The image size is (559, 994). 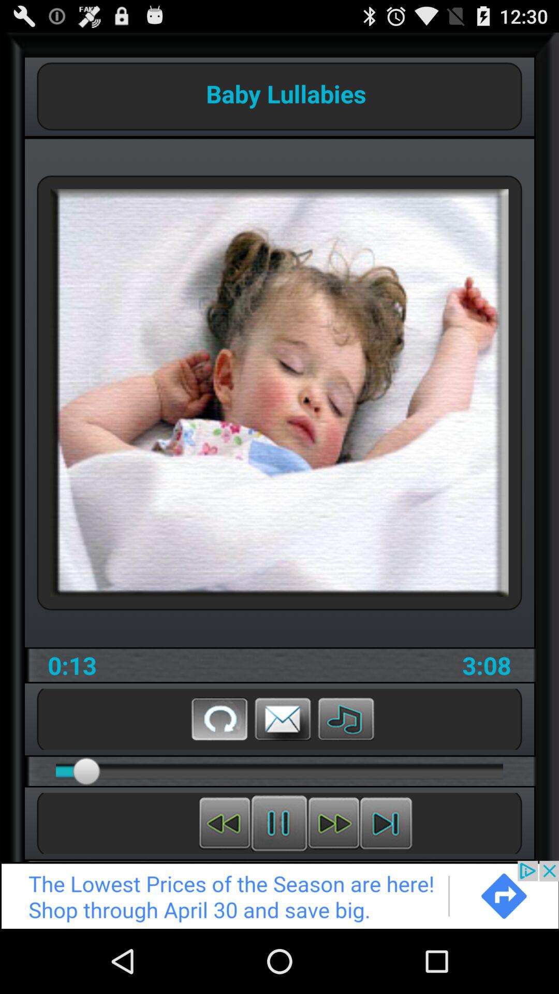 I want to click on next song, so click(x=333, y=823).